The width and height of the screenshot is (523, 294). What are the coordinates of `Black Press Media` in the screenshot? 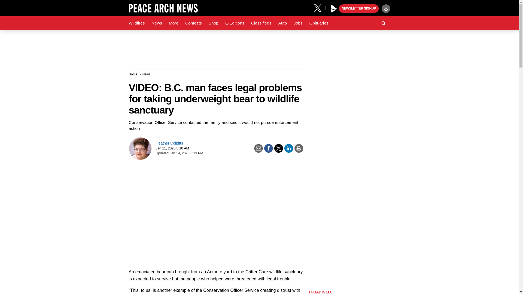 It's located at (334, 9).